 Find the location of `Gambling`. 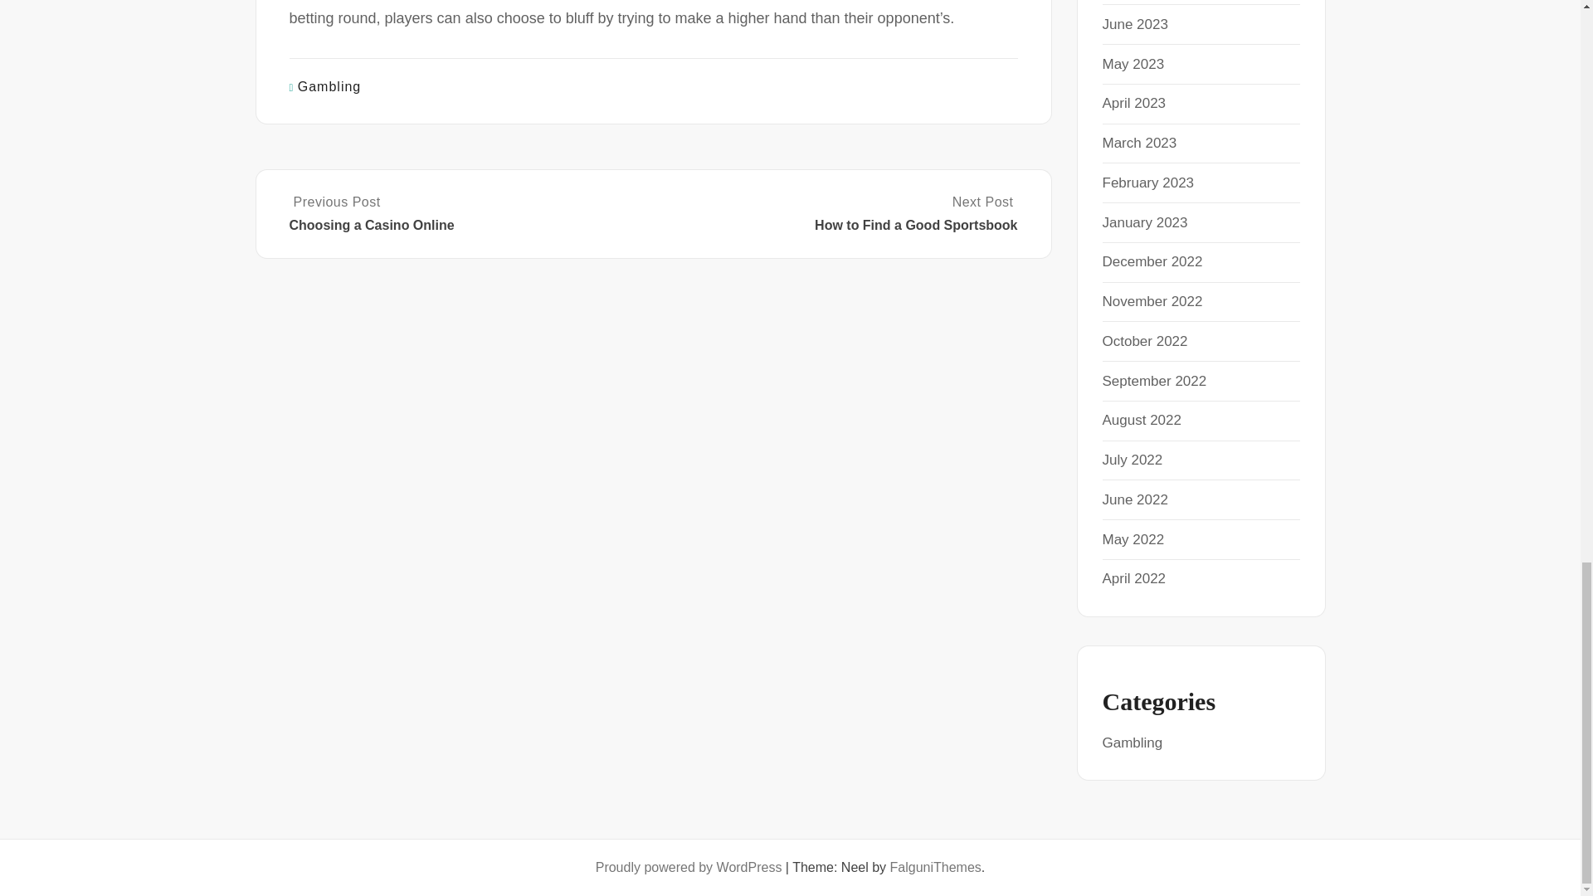

Gambling is located at coordinates (329, 86).